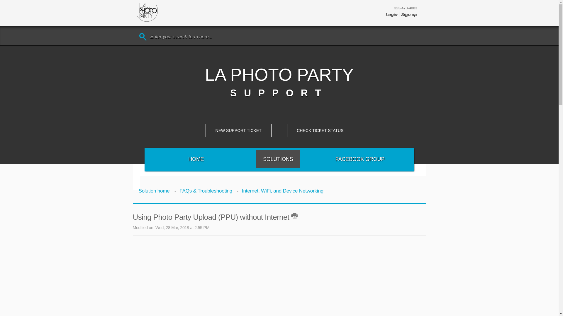 This screenshot has width=563, height=316. I want to click on HOME, so click(196, 159).